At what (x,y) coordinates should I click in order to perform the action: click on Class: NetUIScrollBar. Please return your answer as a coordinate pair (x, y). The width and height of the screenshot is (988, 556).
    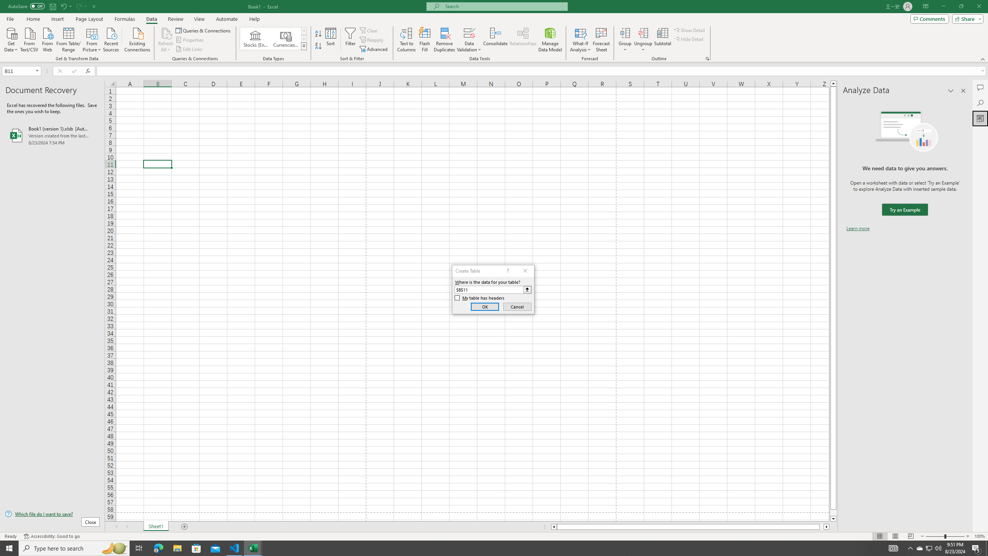
    Looking at the image, I should click on (690, 527).